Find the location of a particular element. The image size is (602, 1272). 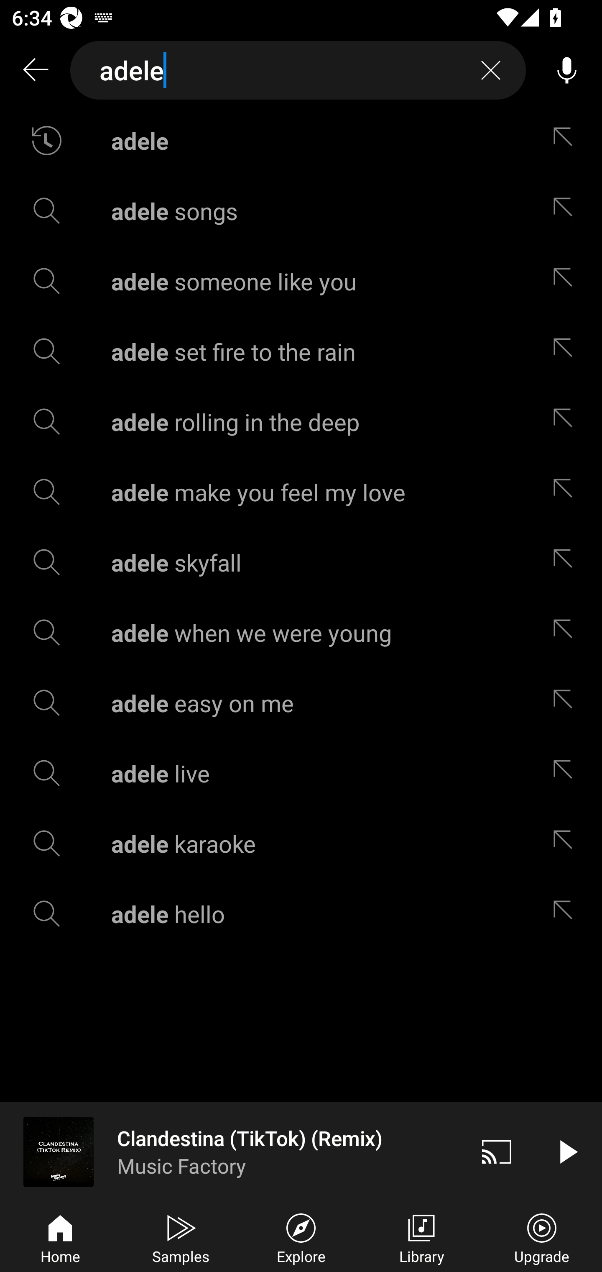

Edit suggestion adele is located at coordinates (566, 141).